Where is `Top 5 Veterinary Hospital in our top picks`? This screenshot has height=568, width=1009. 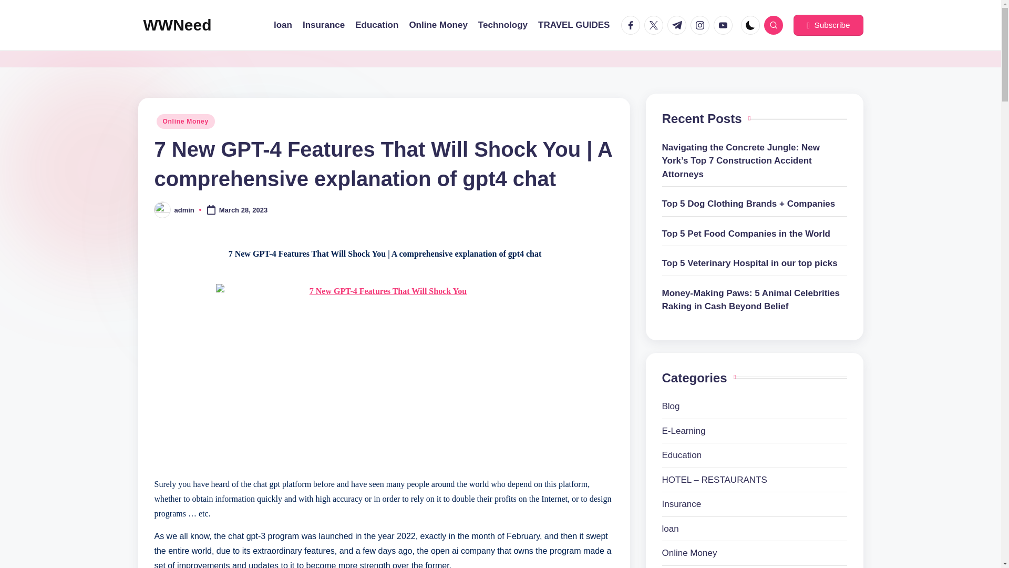
Top 5 Veterinary Hospital in our top picks is located at coordinates (755, 263).